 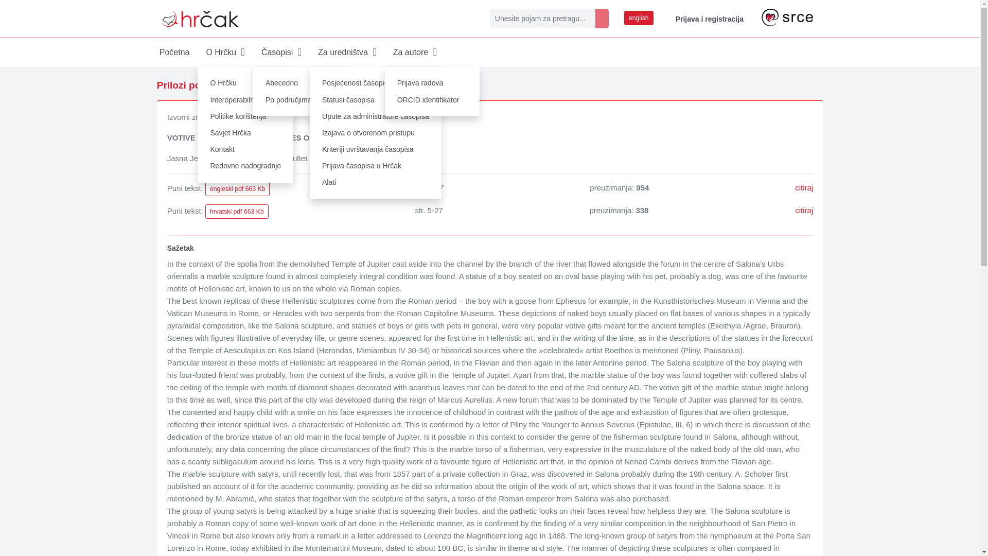 What do you see at coordinates (246, 85) in the screenshot?
I see `Prilozi povijesti umjetnosti u Dalmaciji` at bounding box center [246, 85].